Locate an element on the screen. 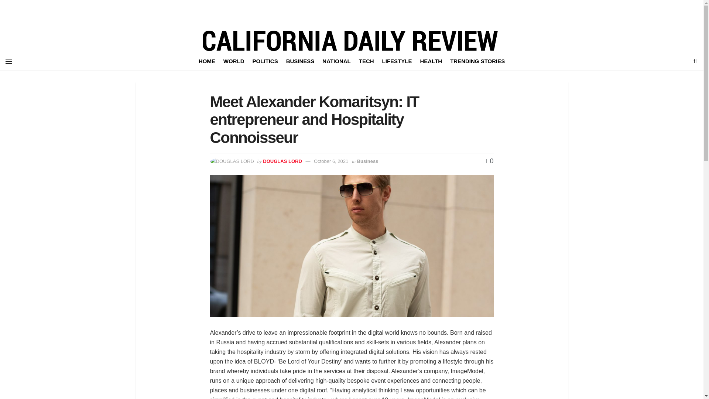 The height and width of the screenshot is (399, 709). TECH is located at coordinates (366, 61).